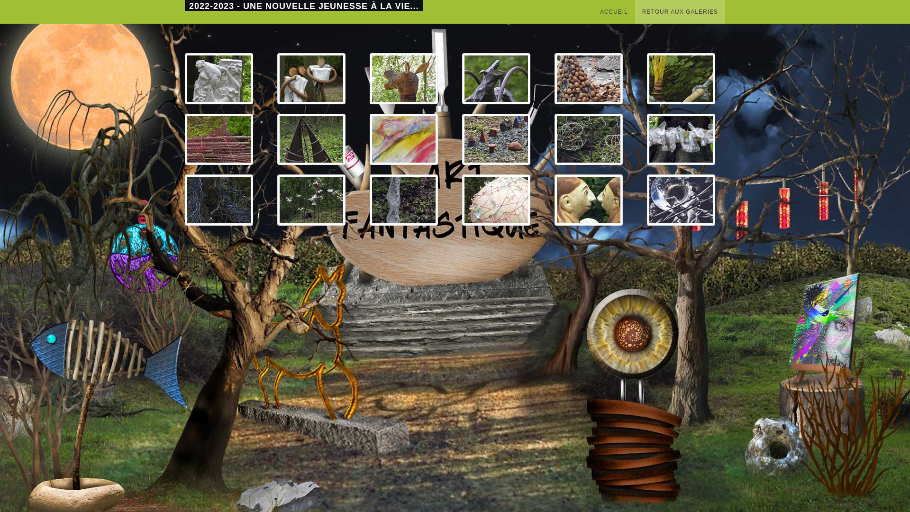 This screenshot has width=910, height=512. Describe the element at coordinates (589, 200) in the screenshot. I see `Adriana Nichting` at that location.